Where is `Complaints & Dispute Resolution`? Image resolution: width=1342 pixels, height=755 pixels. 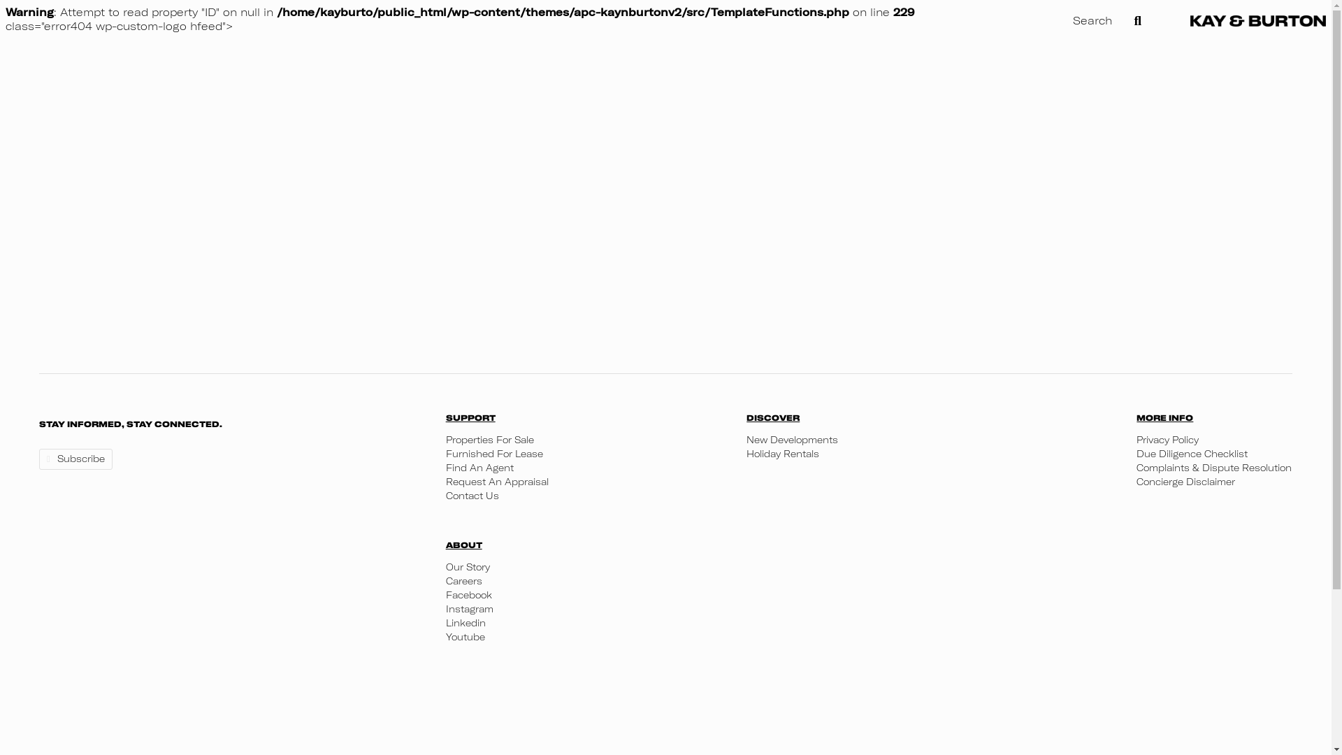
Complaints & Dispute Resolution is located at coordinates (1214, 468).